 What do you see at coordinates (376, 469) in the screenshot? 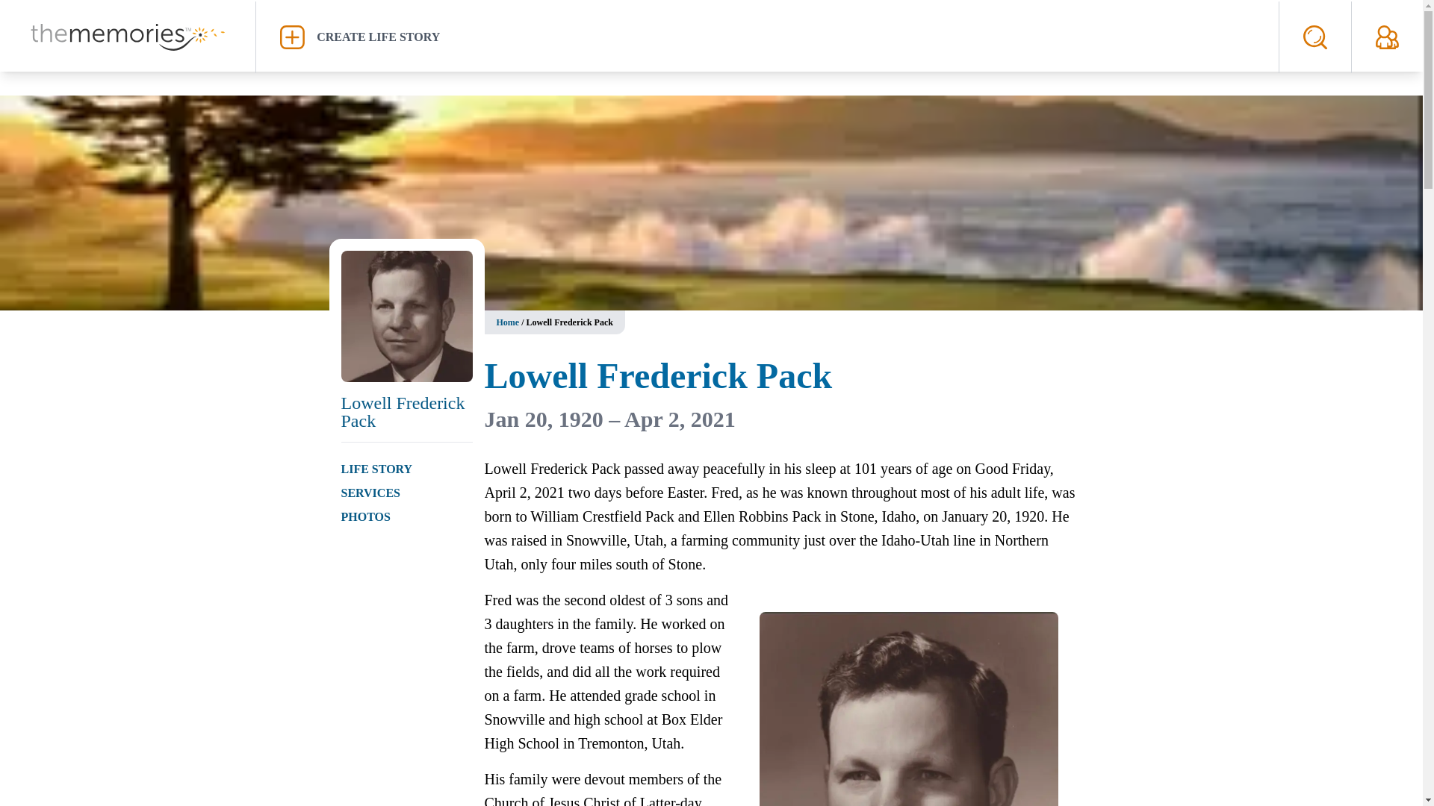
I see `LIFE STORY` at bounding box center [376, 469].